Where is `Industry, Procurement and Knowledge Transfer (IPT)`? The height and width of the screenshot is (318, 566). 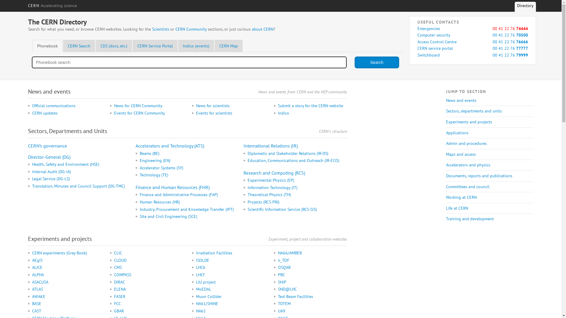
Industry, Procurement and Knowledge Transfer (IPT) is located at coordinates (189, 210).